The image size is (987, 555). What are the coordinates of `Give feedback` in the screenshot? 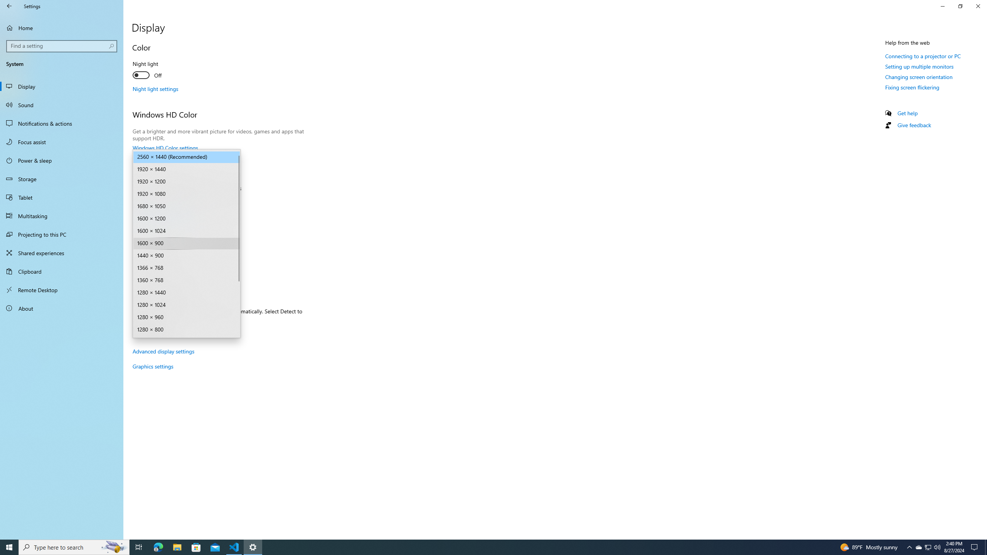 It's located at (914, 125).